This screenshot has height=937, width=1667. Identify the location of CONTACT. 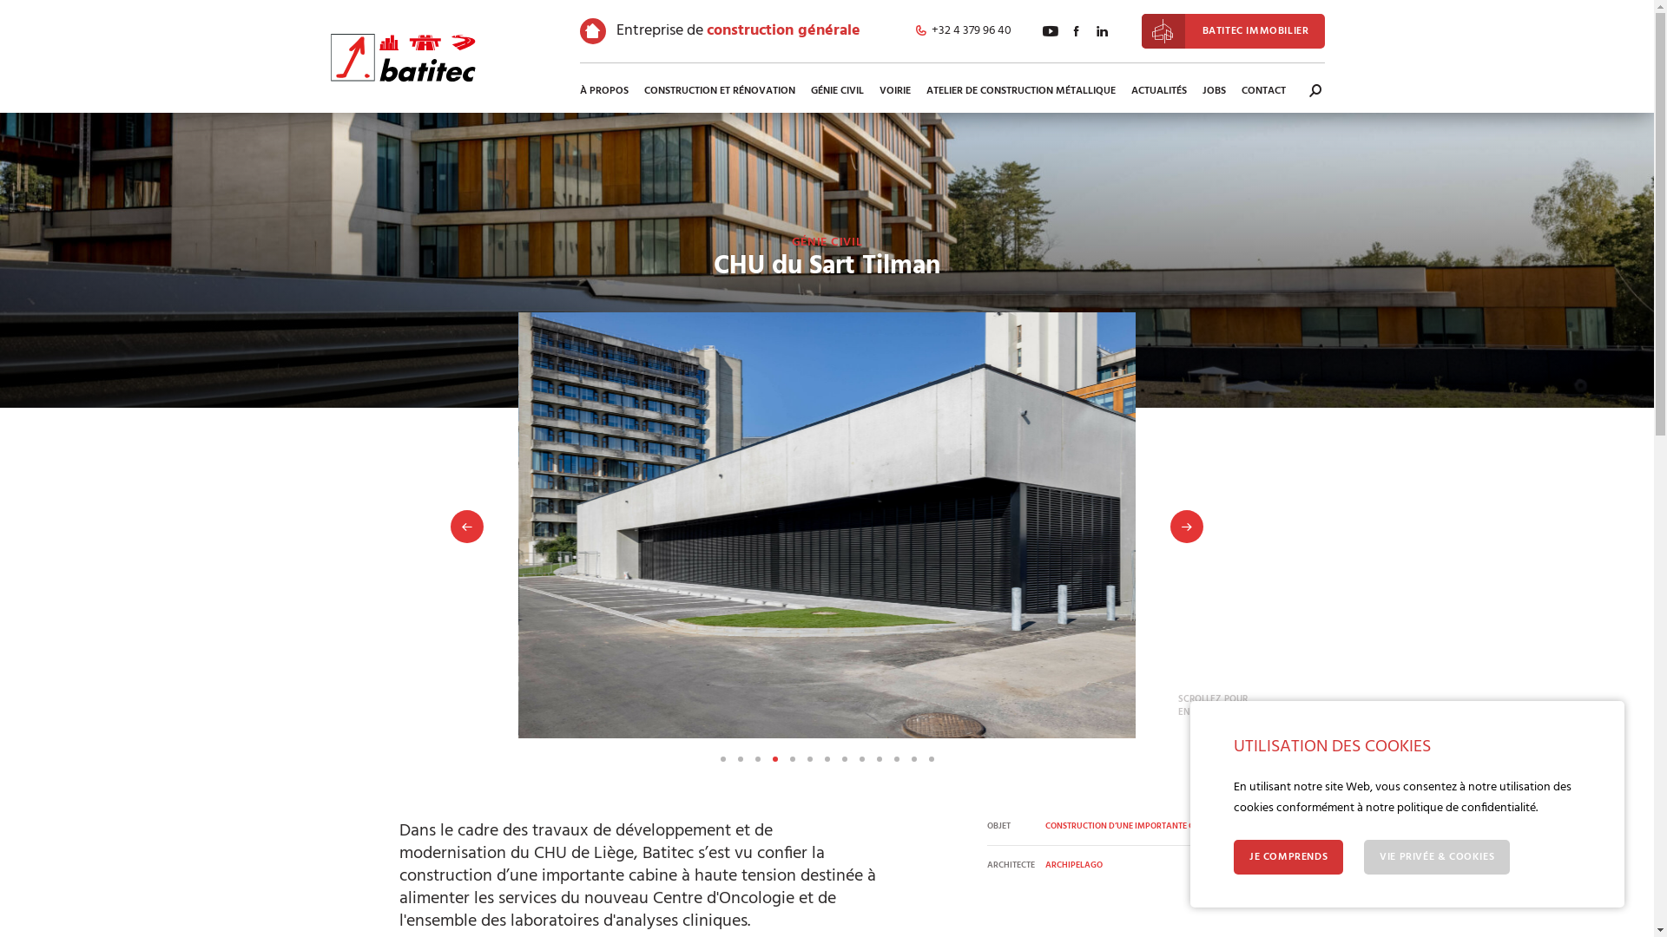
(1262, 91).